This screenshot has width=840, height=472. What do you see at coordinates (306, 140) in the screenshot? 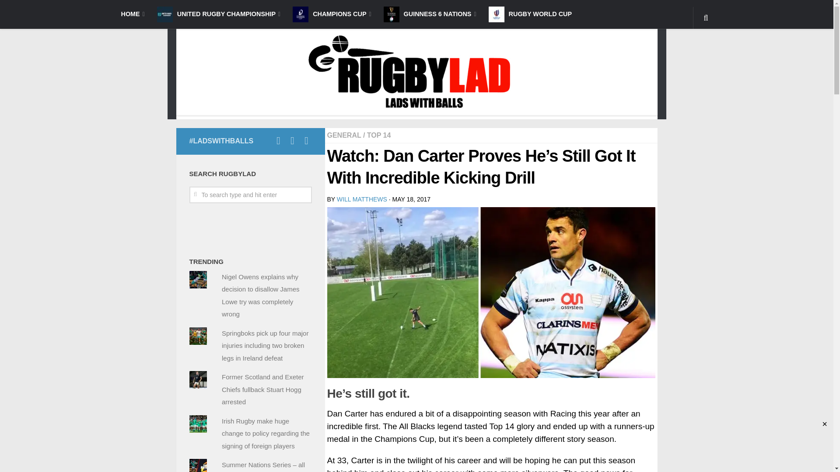
I see `Follow us on Twitter` at bounding box center [306, 140].